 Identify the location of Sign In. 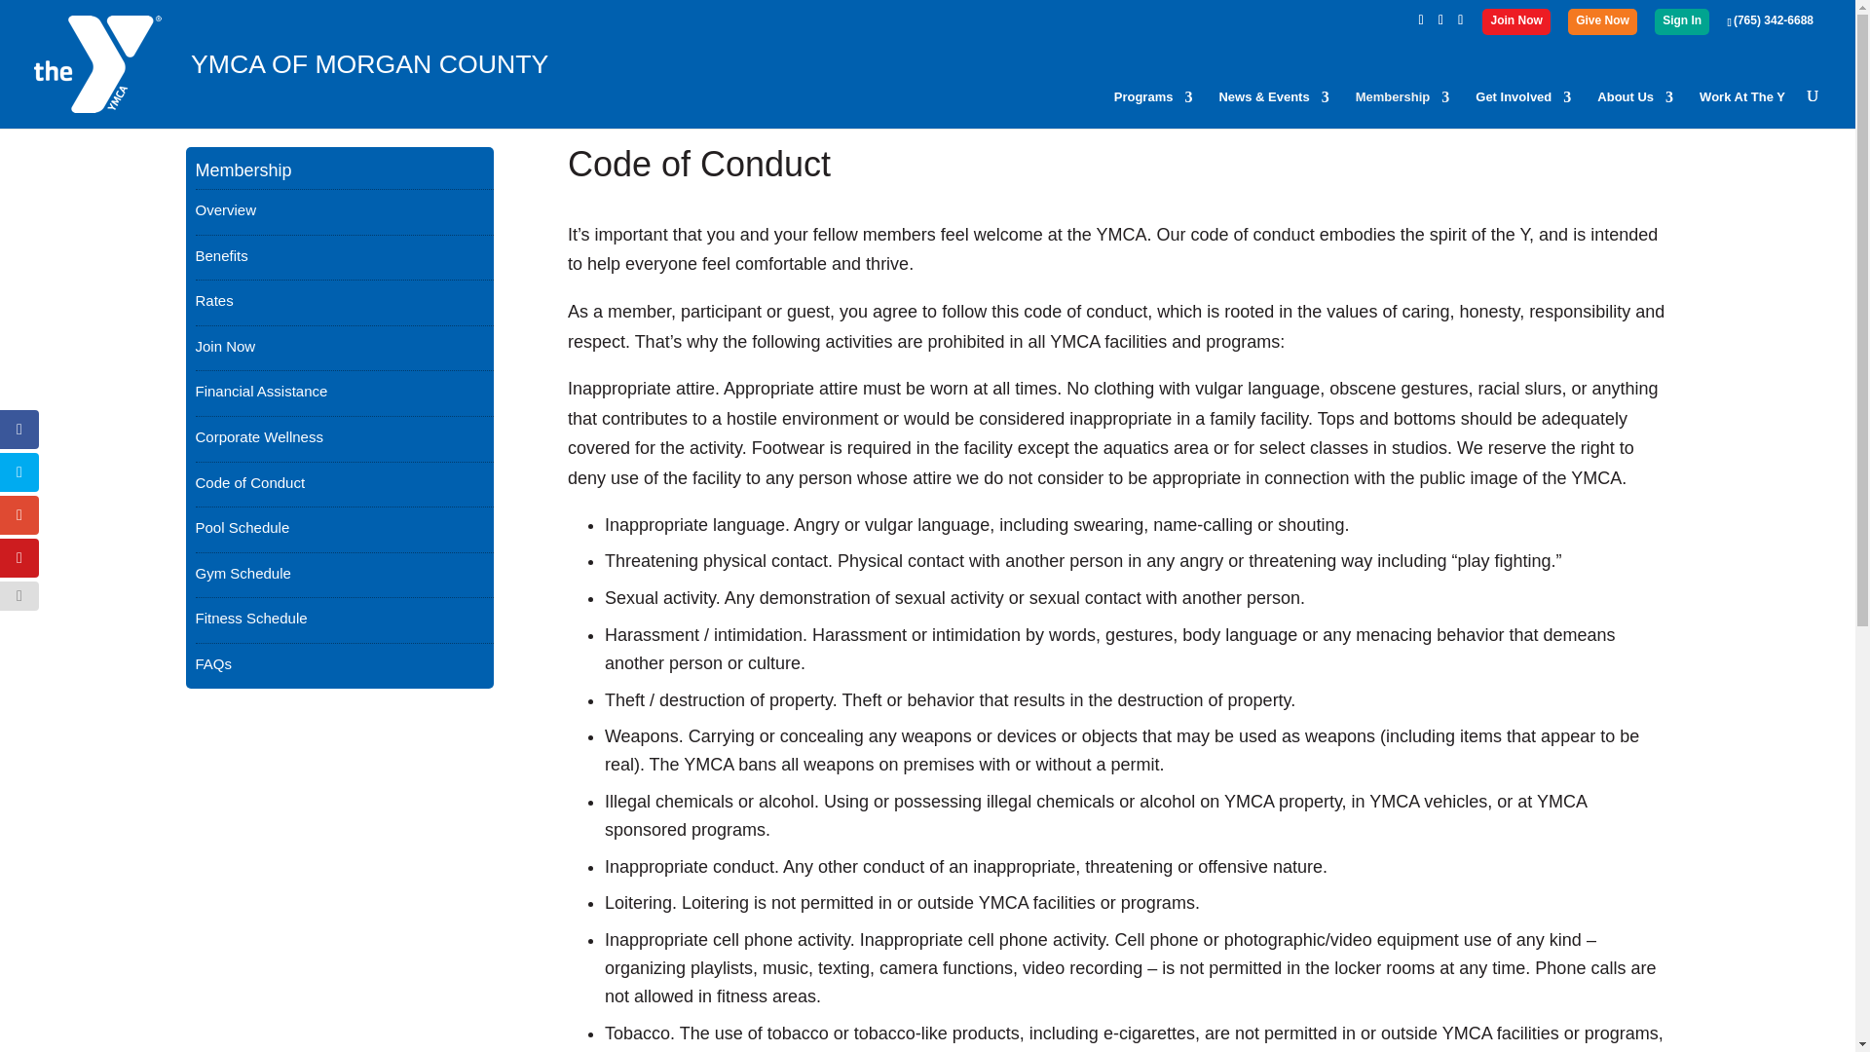
(1681, 24).